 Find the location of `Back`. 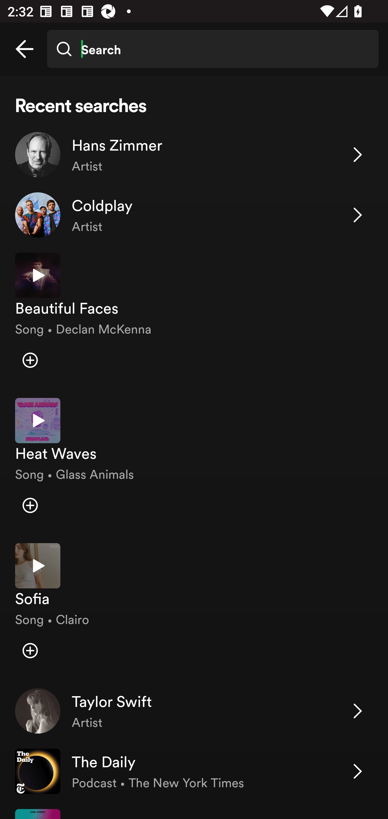

Back is located at coordinates (25, 49).